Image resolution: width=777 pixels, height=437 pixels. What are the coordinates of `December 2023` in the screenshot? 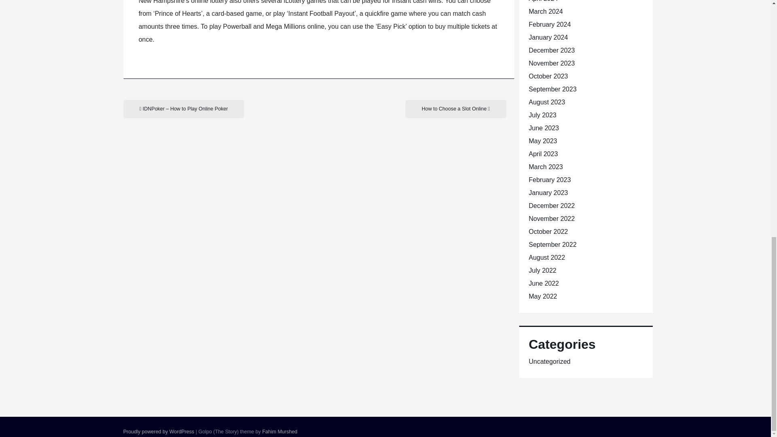 It's located at (551, 50).